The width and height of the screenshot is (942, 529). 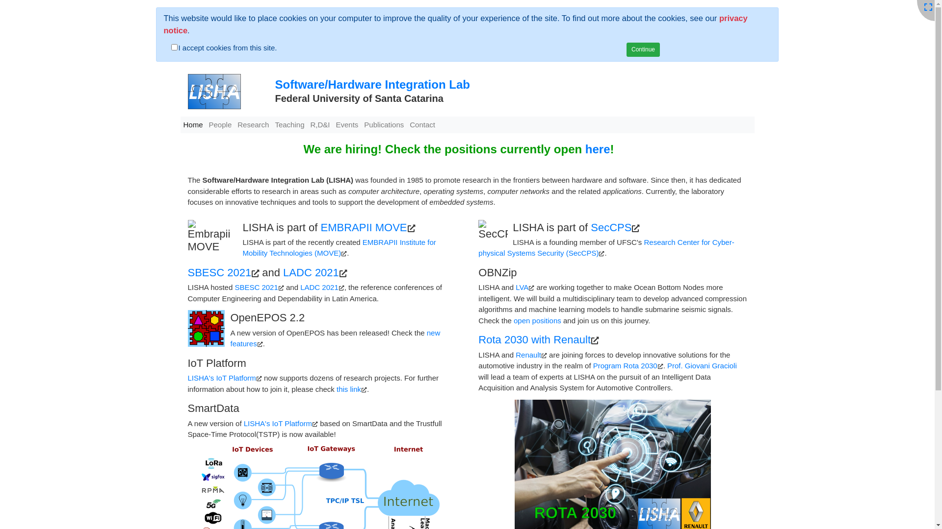 I want to click on Renault, so click(x=528, y=355).